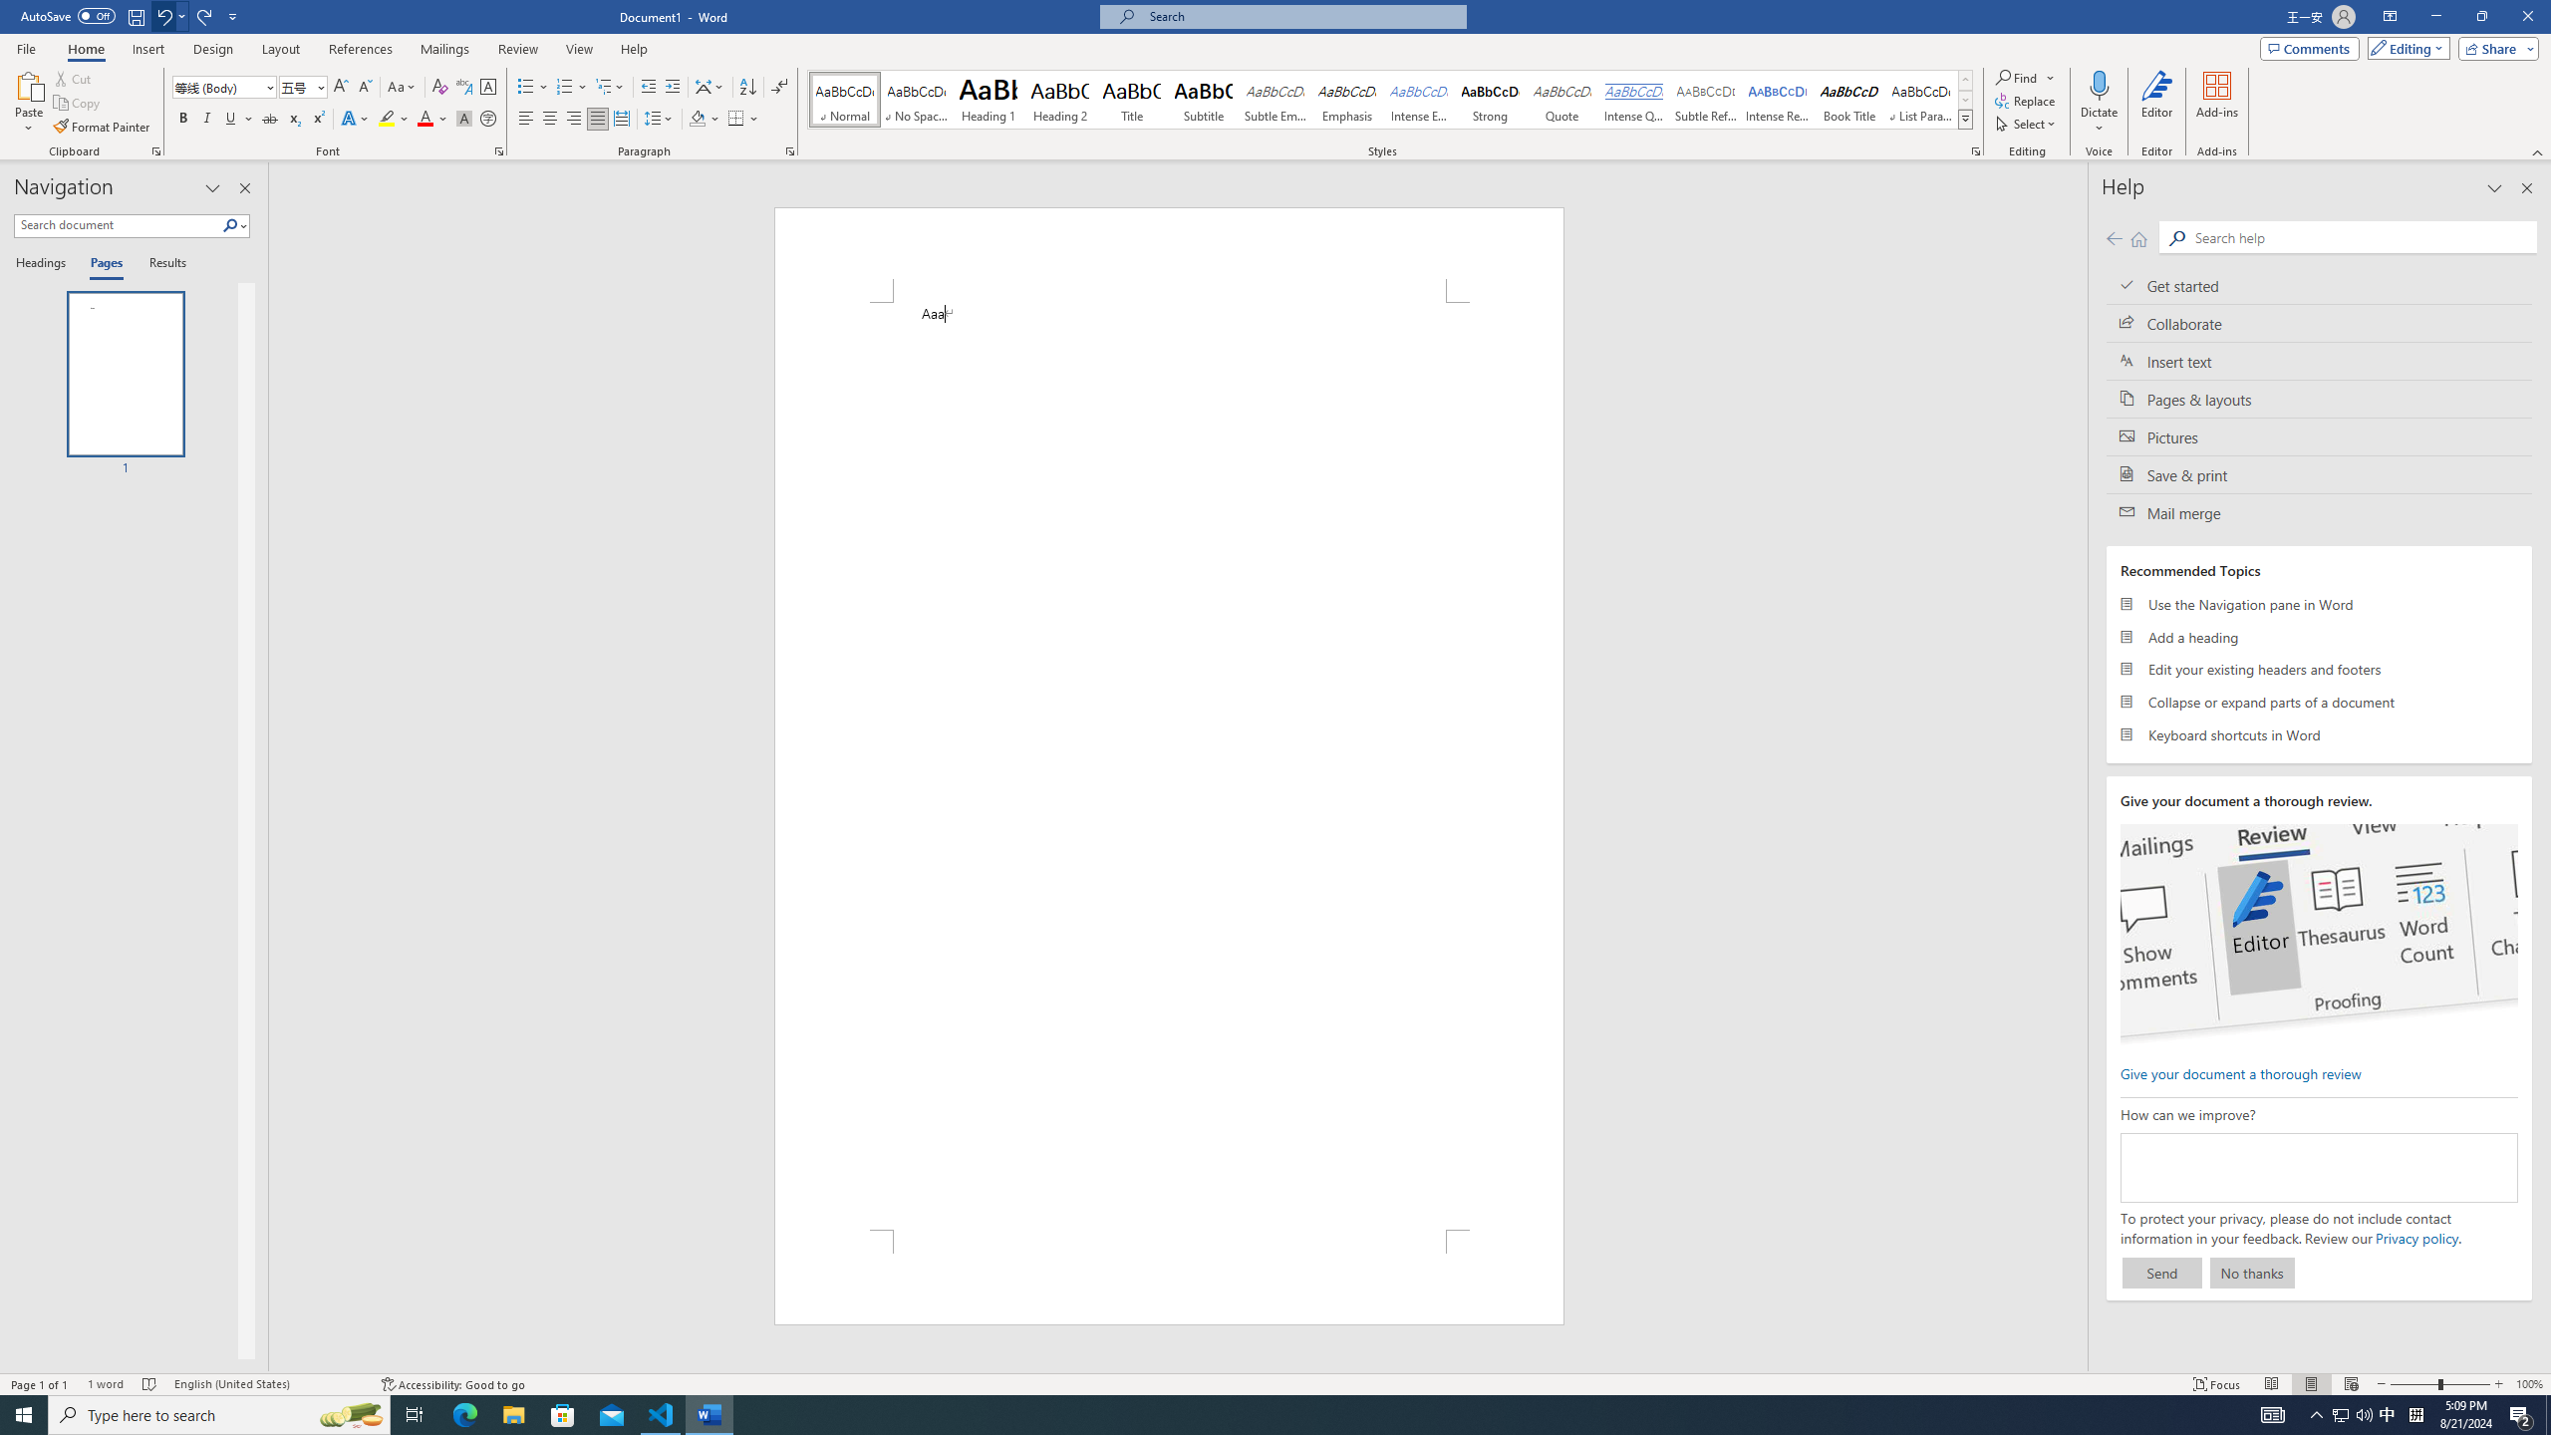 This screenshot has width=2551, height=1435. What do you see at coordinates (2320, 436) in the screenshot?
I see `Pictures` at bounding box center [2320, 436].